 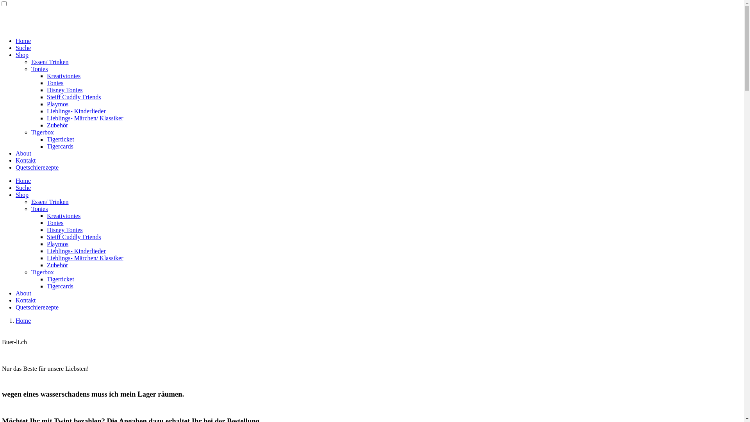 I want to click on Tonies, so click(x=55, y=223).